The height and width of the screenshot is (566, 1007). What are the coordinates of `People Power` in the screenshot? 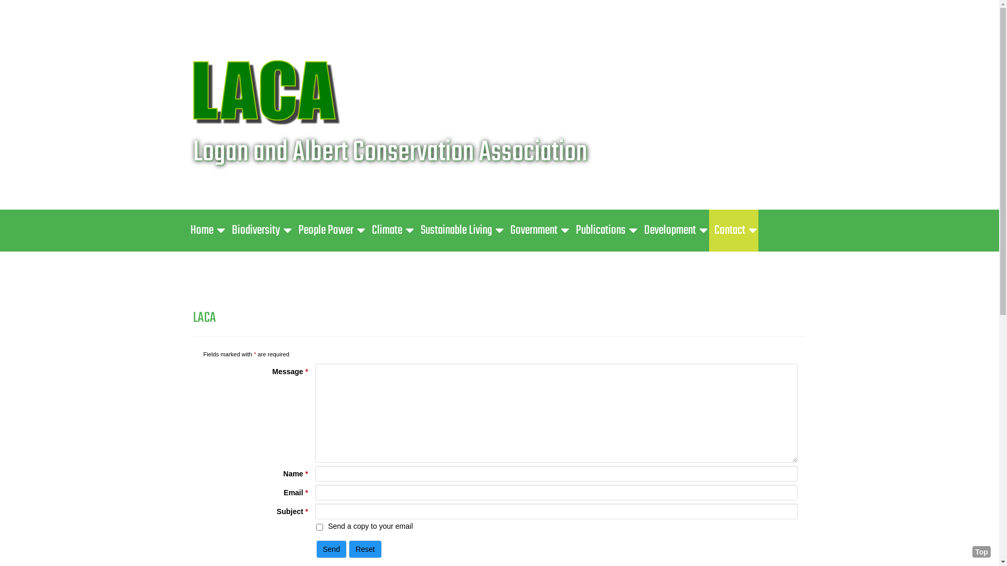 It's located at (329, 231).